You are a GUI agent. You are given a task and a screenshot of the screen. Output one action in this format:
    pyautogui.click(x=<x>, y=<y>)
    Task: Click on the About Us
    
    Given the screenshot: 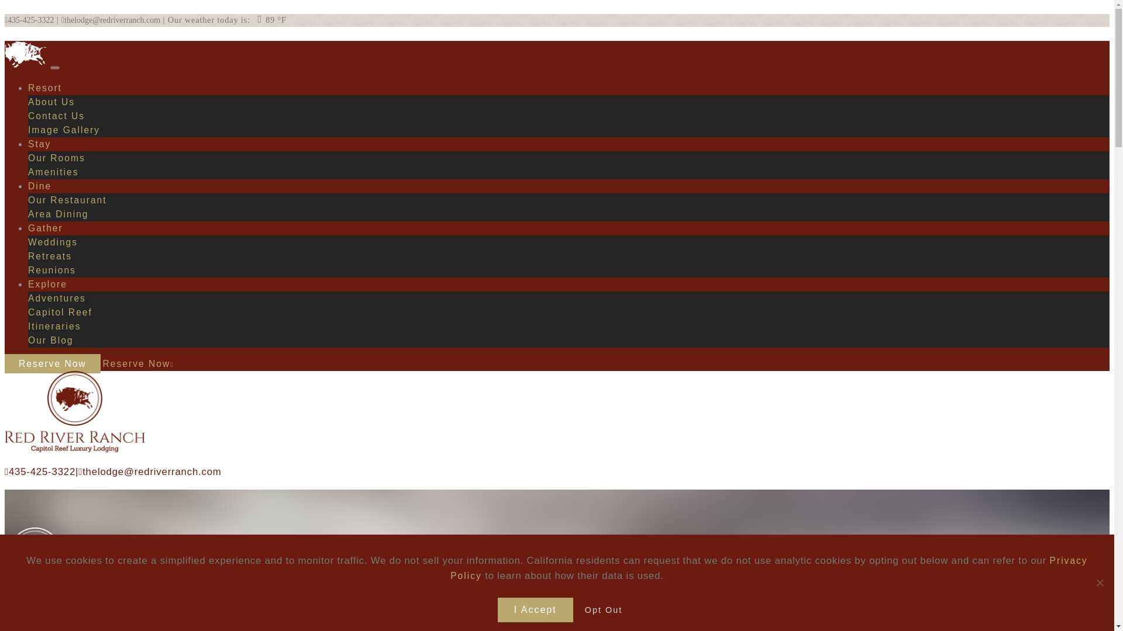 What is the action you would take?
    pyautogui.click(x=51, y=102)
    